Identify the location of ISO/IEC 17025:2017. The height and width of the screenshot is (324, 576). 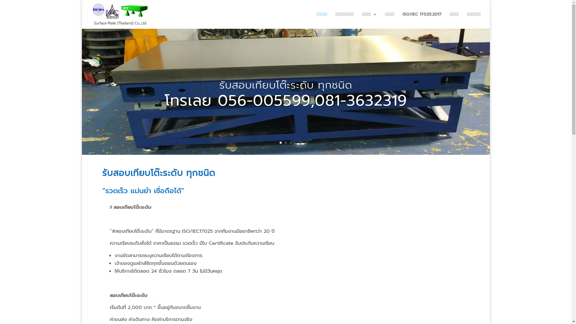
(422, 20).